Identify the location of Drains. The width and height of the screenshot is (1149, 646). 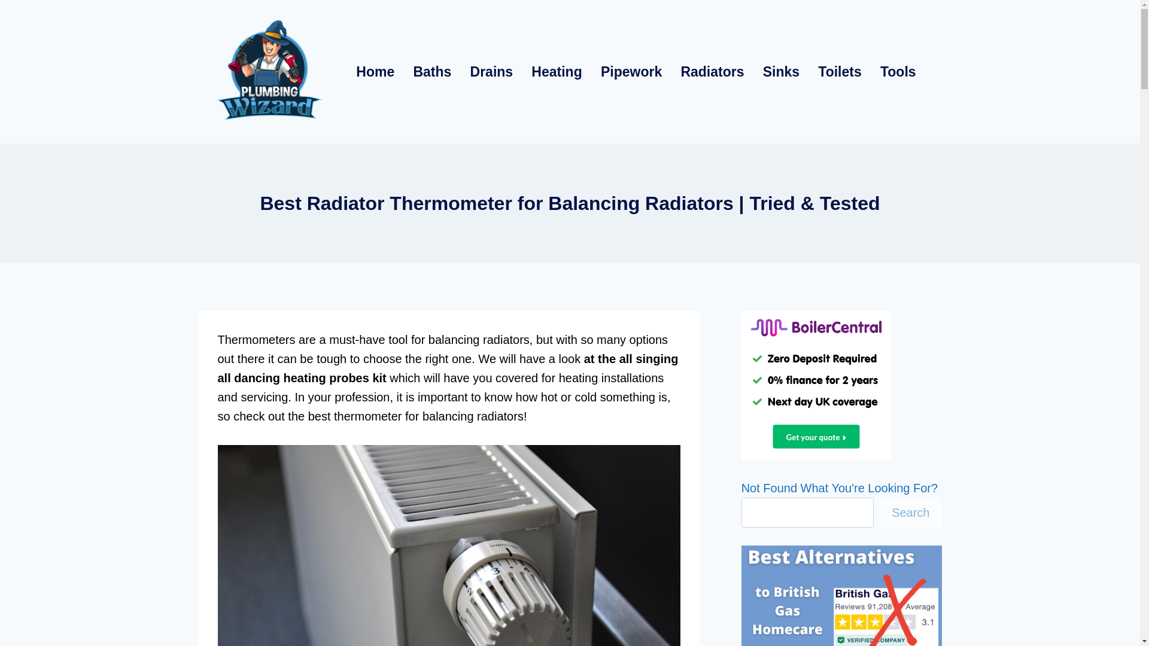
(491, 72).